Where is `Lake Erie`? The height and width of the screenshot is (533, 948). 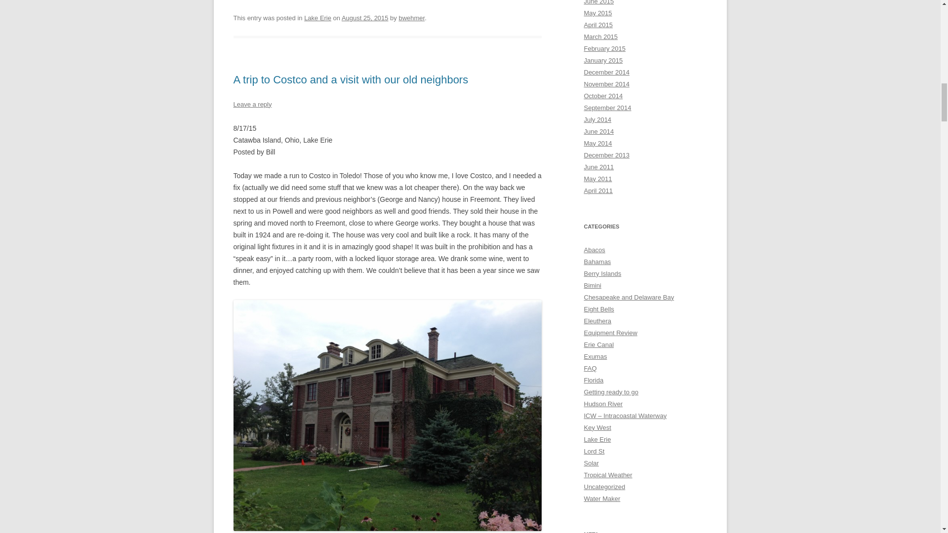 Lake Erie is located at coordinates (317, 18).